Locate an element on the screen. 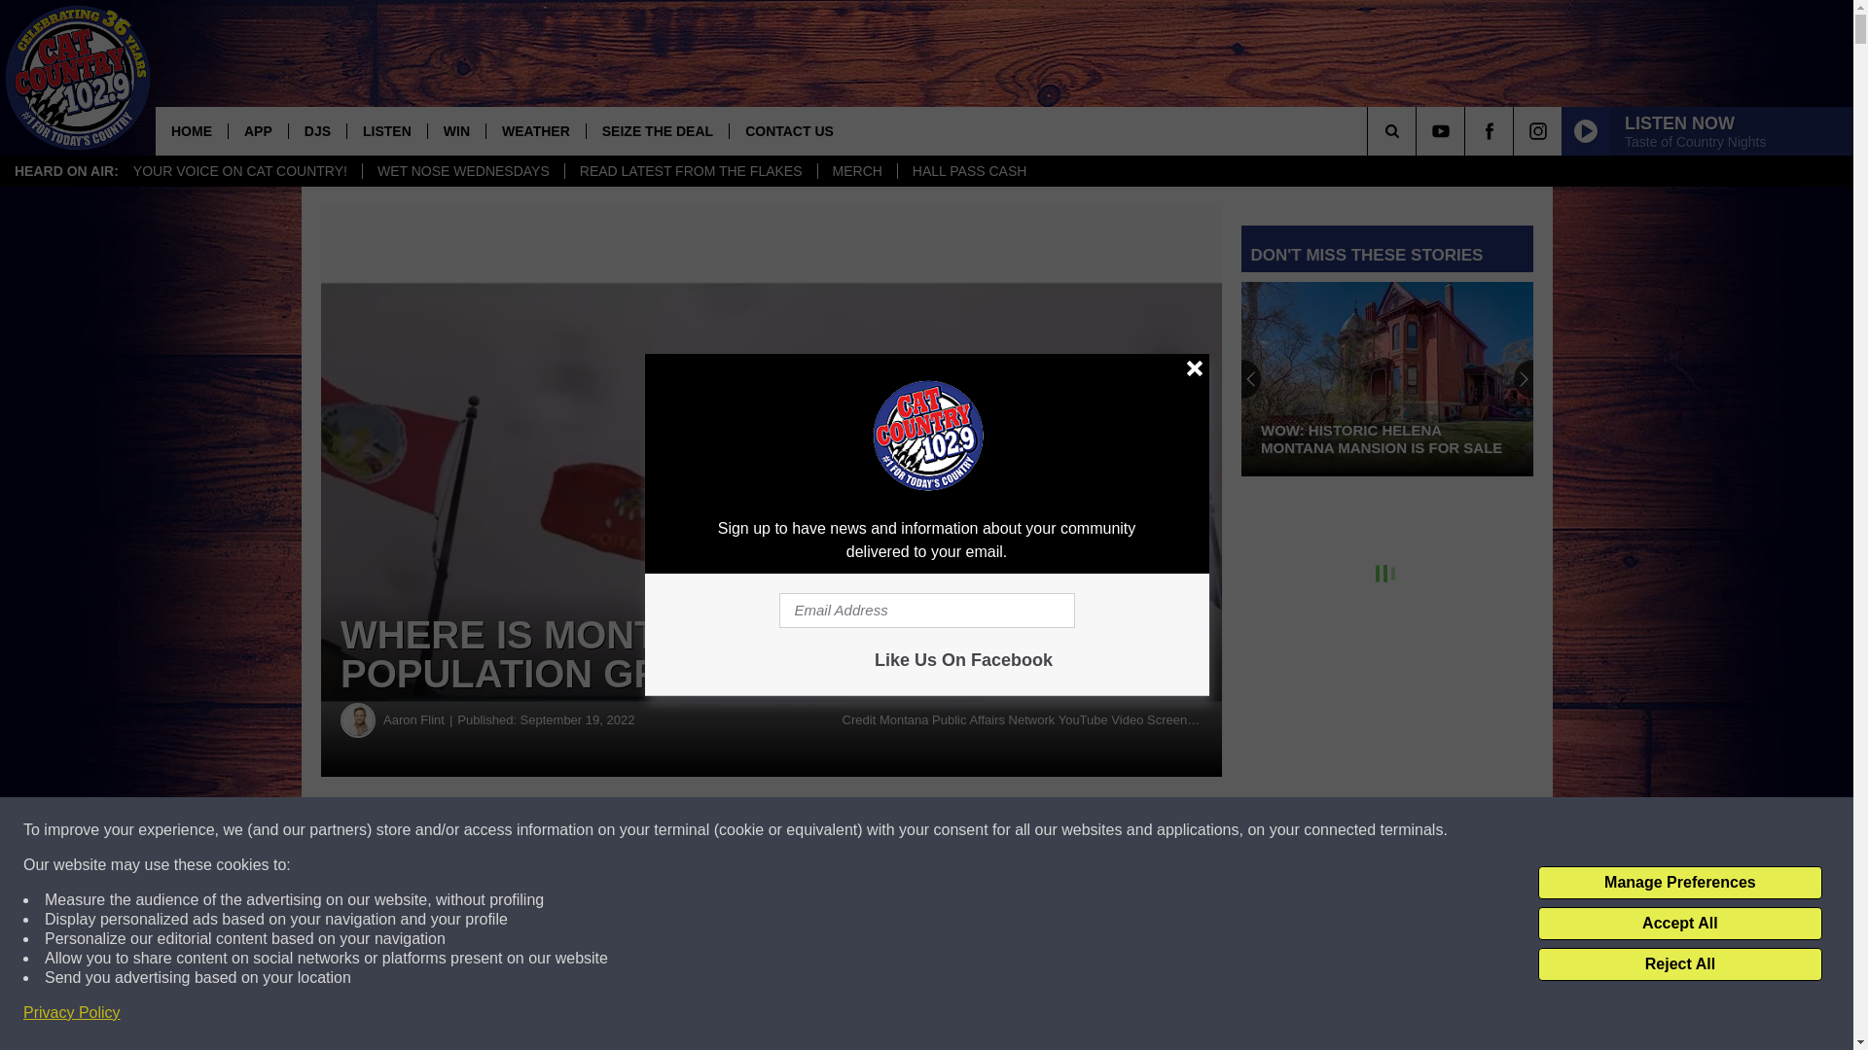 This screenshot has height=1050, width=1868. SEARCH is located at coordinates (1419, 130).